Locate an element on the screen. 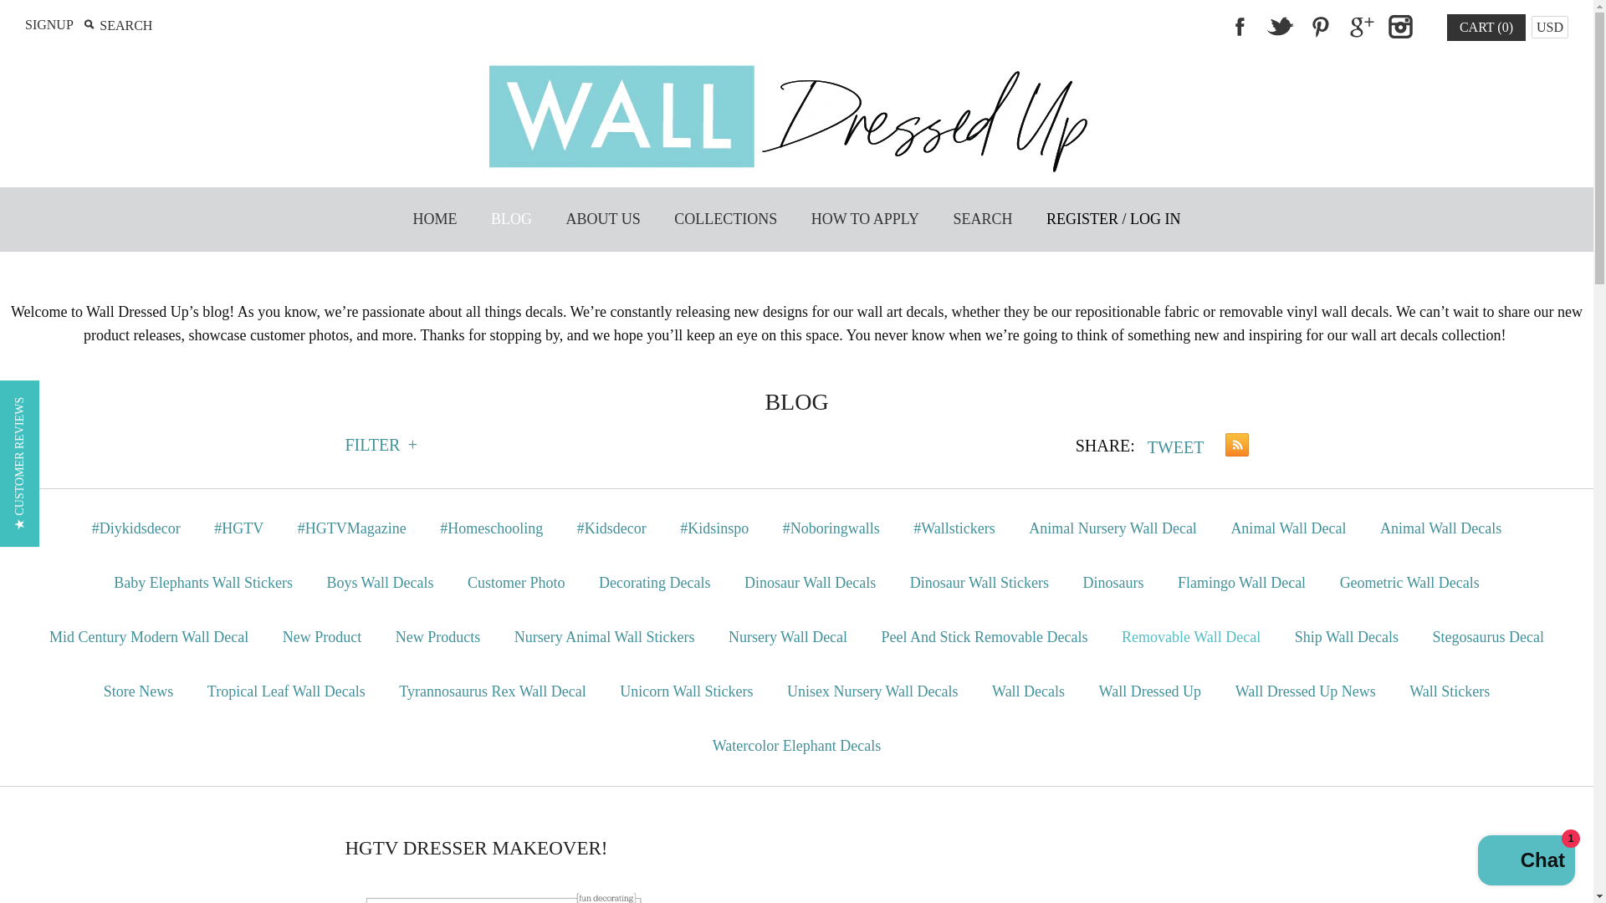 Image resolution: width=1606 pixels, height=903 pixels. TWITTER is located at coordinates (1279, 27).